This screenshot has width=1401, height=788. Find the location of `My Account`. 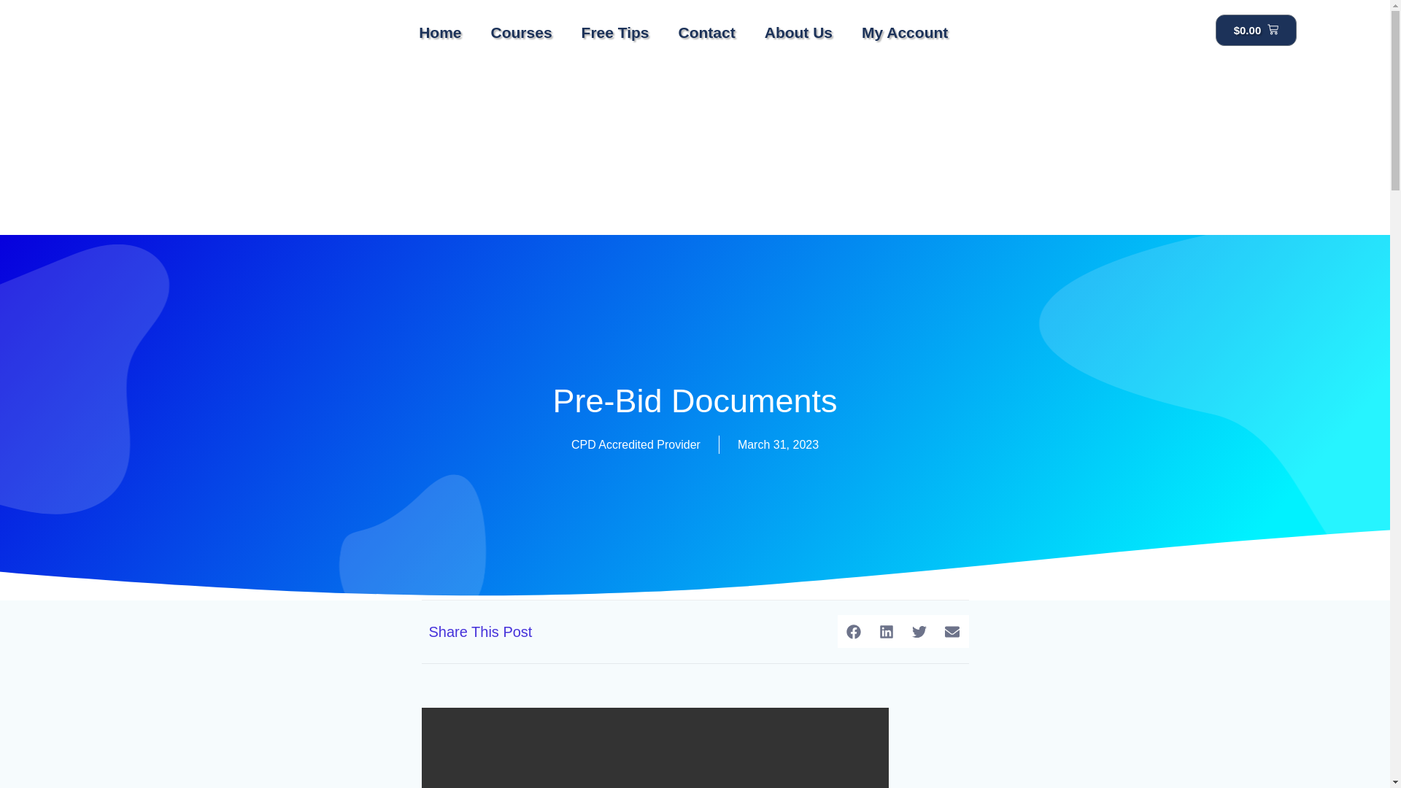

My Account is located at coordinates (905, 32).